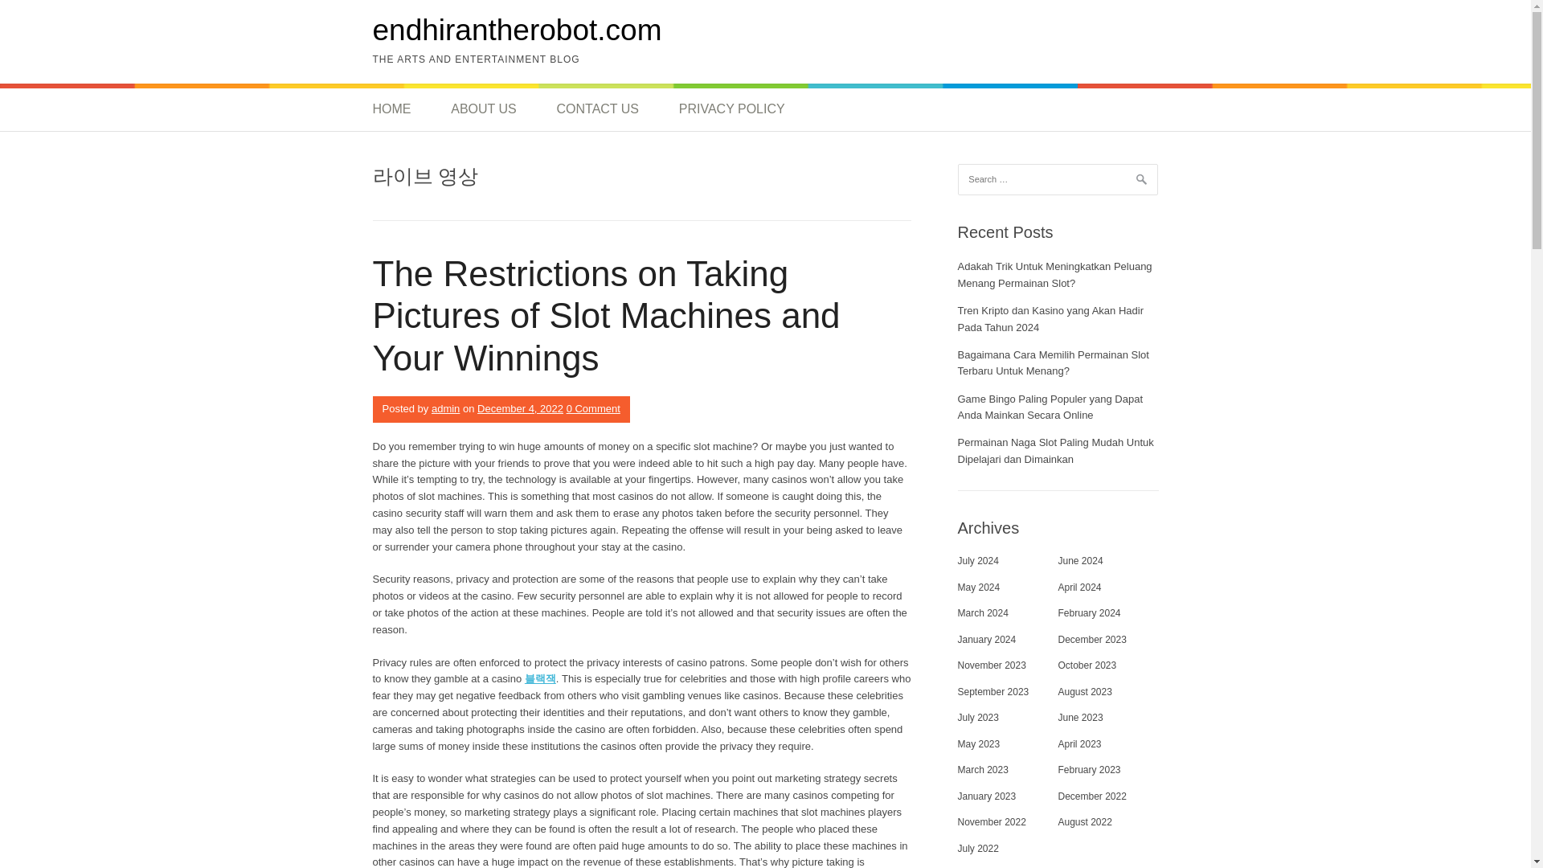 The image size is (1543, 868). What do you see at coordinates (1078, 587) in the screenshot?
I see `April 2024` at bounding box center [1078, 587].